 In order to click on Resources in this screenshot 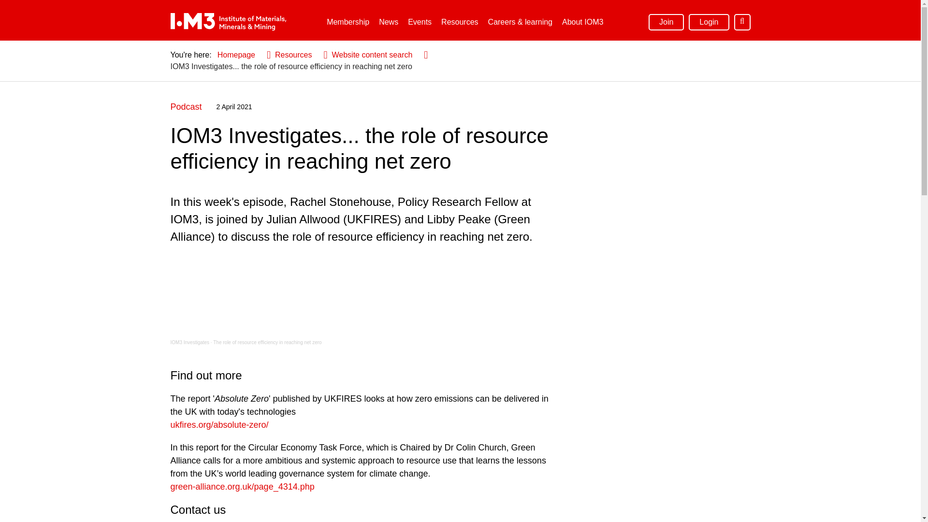, I will do `click(459, 22)`.